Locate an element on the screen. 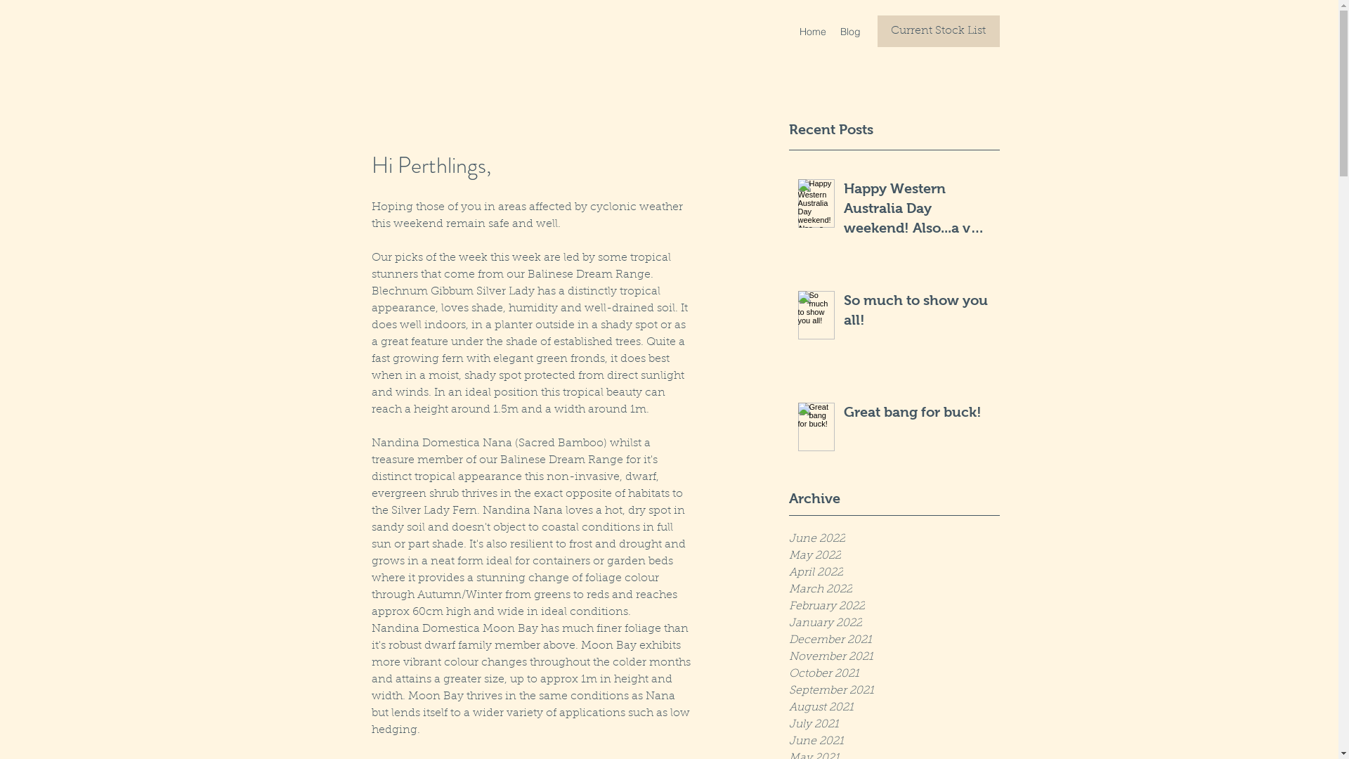  October 2021 is located at coordinates (894, 674).